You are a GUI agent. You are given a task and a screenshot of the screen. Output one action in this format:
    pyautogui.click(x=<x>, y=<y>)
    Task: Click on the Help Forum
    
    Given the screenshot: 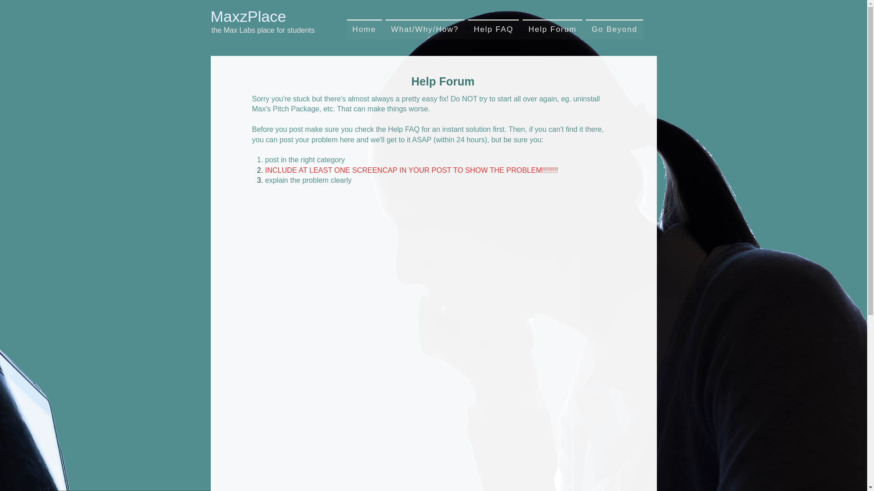 What is the action you would take?
    pyautogui.click(x=552, y=30)
    